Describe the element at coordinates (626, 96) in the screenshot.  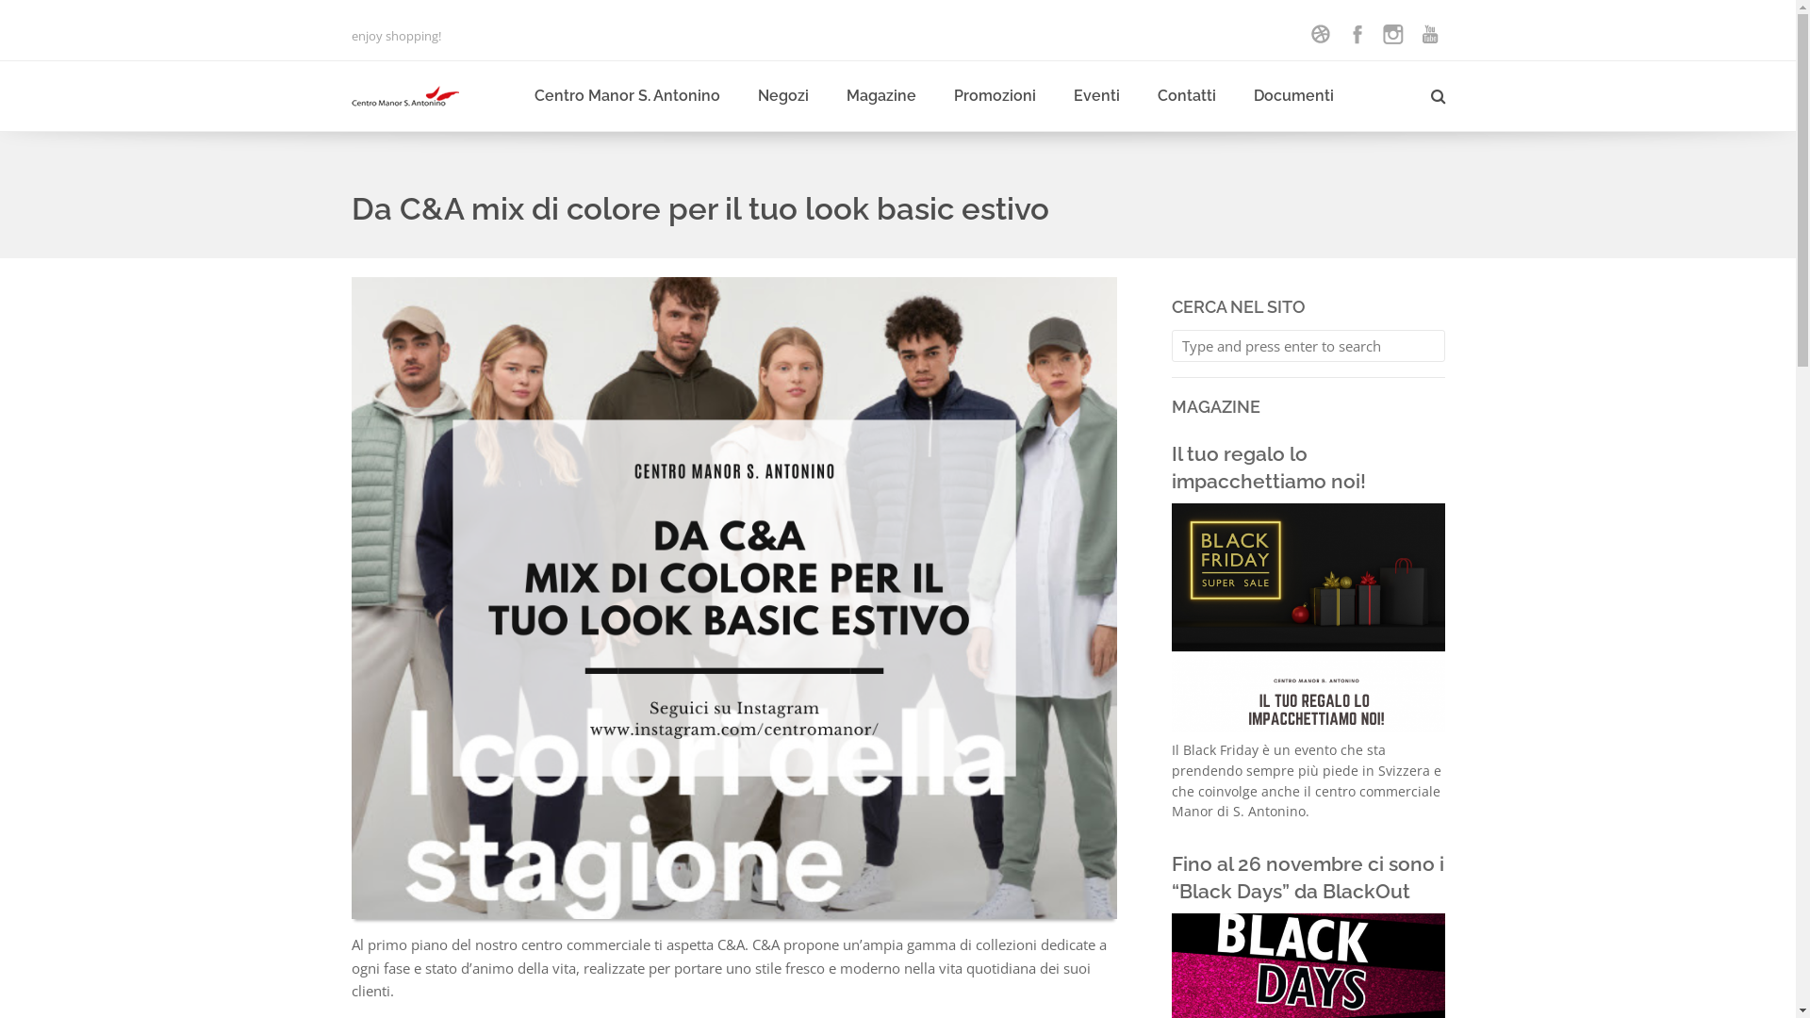
I see `Centro Manor S. Antonino` at that location.